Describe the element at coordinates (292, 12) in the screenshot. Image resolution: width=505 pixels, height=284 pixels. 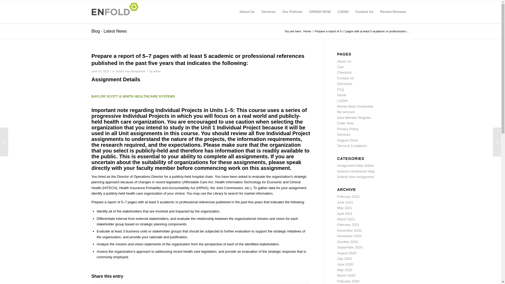
I see `Our Policies` at that location.